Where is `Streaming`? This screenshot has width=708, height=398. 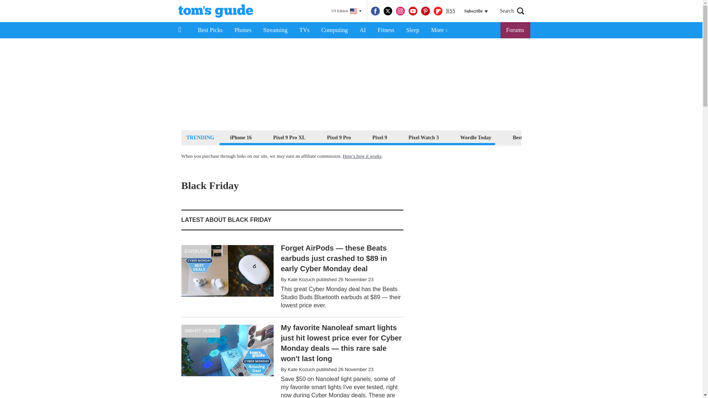
Streaming is located at coordinates (275, 30).